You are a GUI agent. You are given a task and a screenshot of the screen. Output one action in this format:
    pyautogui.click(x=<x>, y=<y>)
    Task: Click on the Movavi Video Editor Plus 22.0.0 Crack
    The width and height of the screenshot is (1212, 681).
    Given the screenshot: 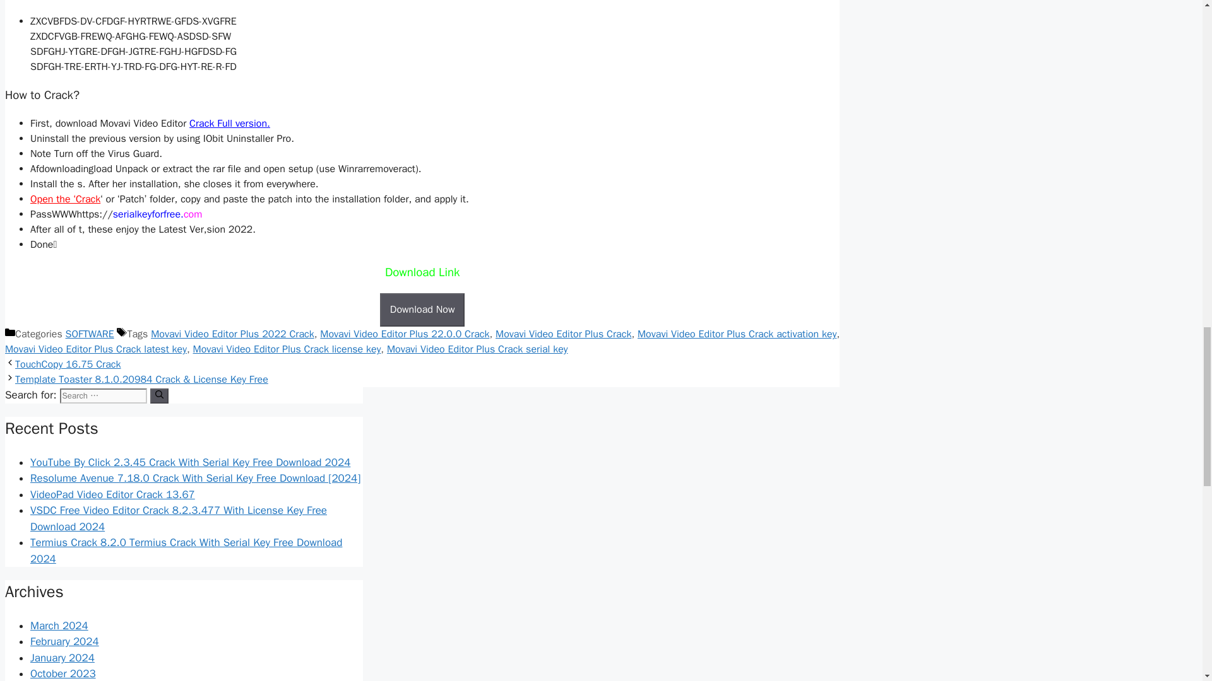 What is the action you would take?
    pyautogui.click(x=404, y=334)
    